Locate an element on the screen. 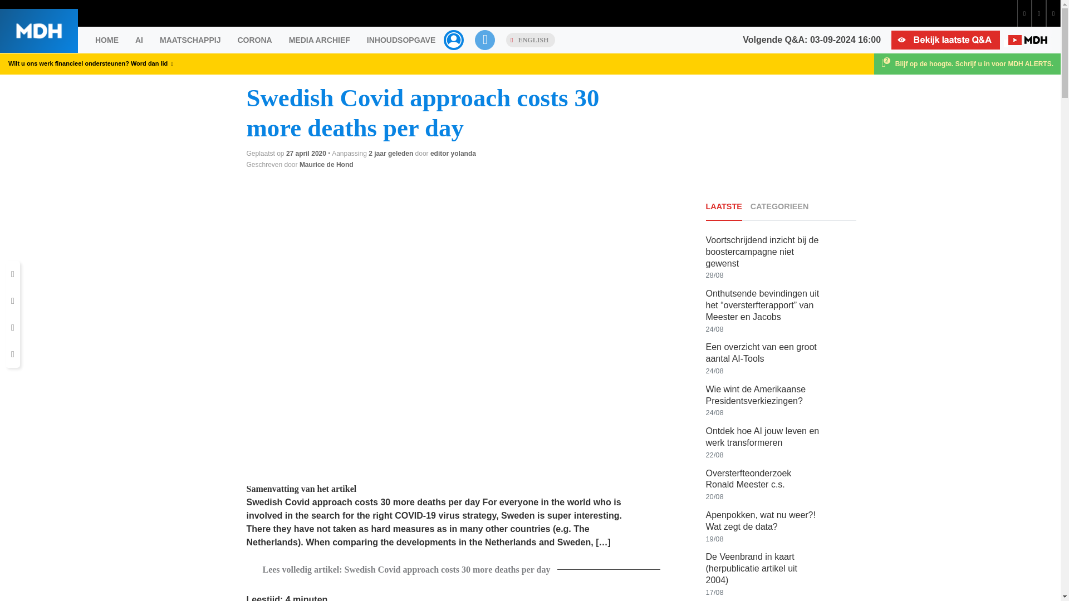 The height and width of the screenshot is (601, 1069). Word dan lid is located at coordinates (151, 63).